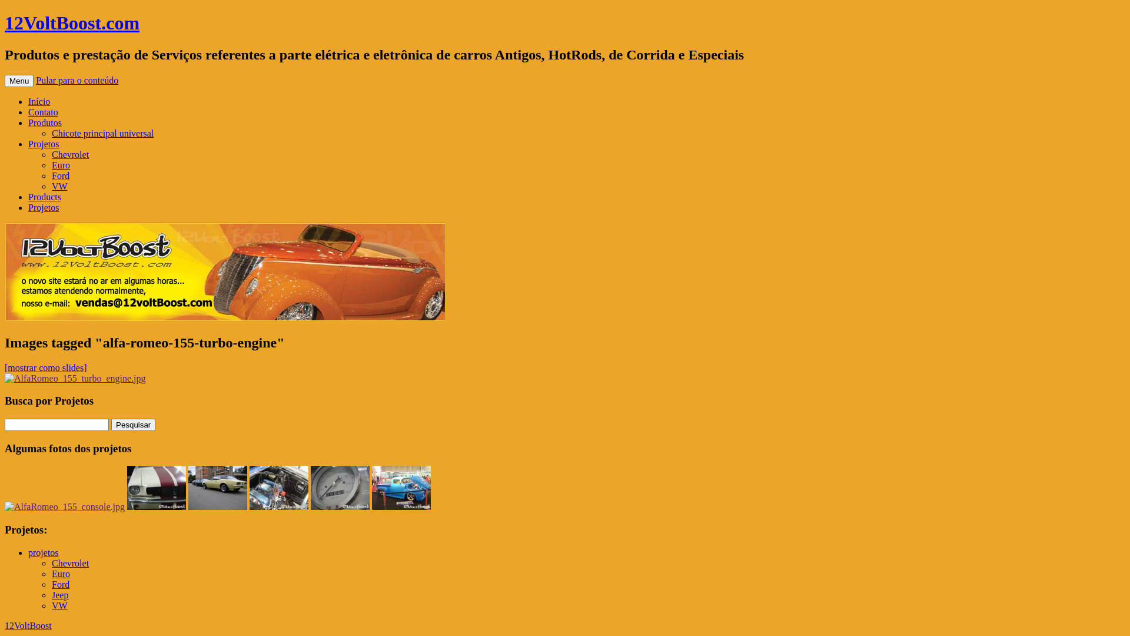 The height and width of the screenshot is (636, 1130). What do you see at coordinates (279, 488) in the screenshot?
I see `Ford_Mustang_1st_Generation_Blue_13.jpg` at bounding box center [279, 488].